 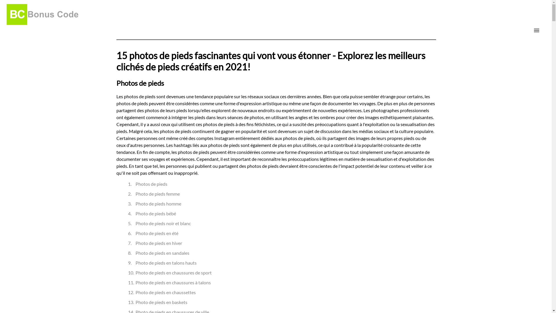 What do you see at coordinates (159, 243) in the screenshot?
I see `Photo de pieds en hiver` at bounding box center [159, 243].